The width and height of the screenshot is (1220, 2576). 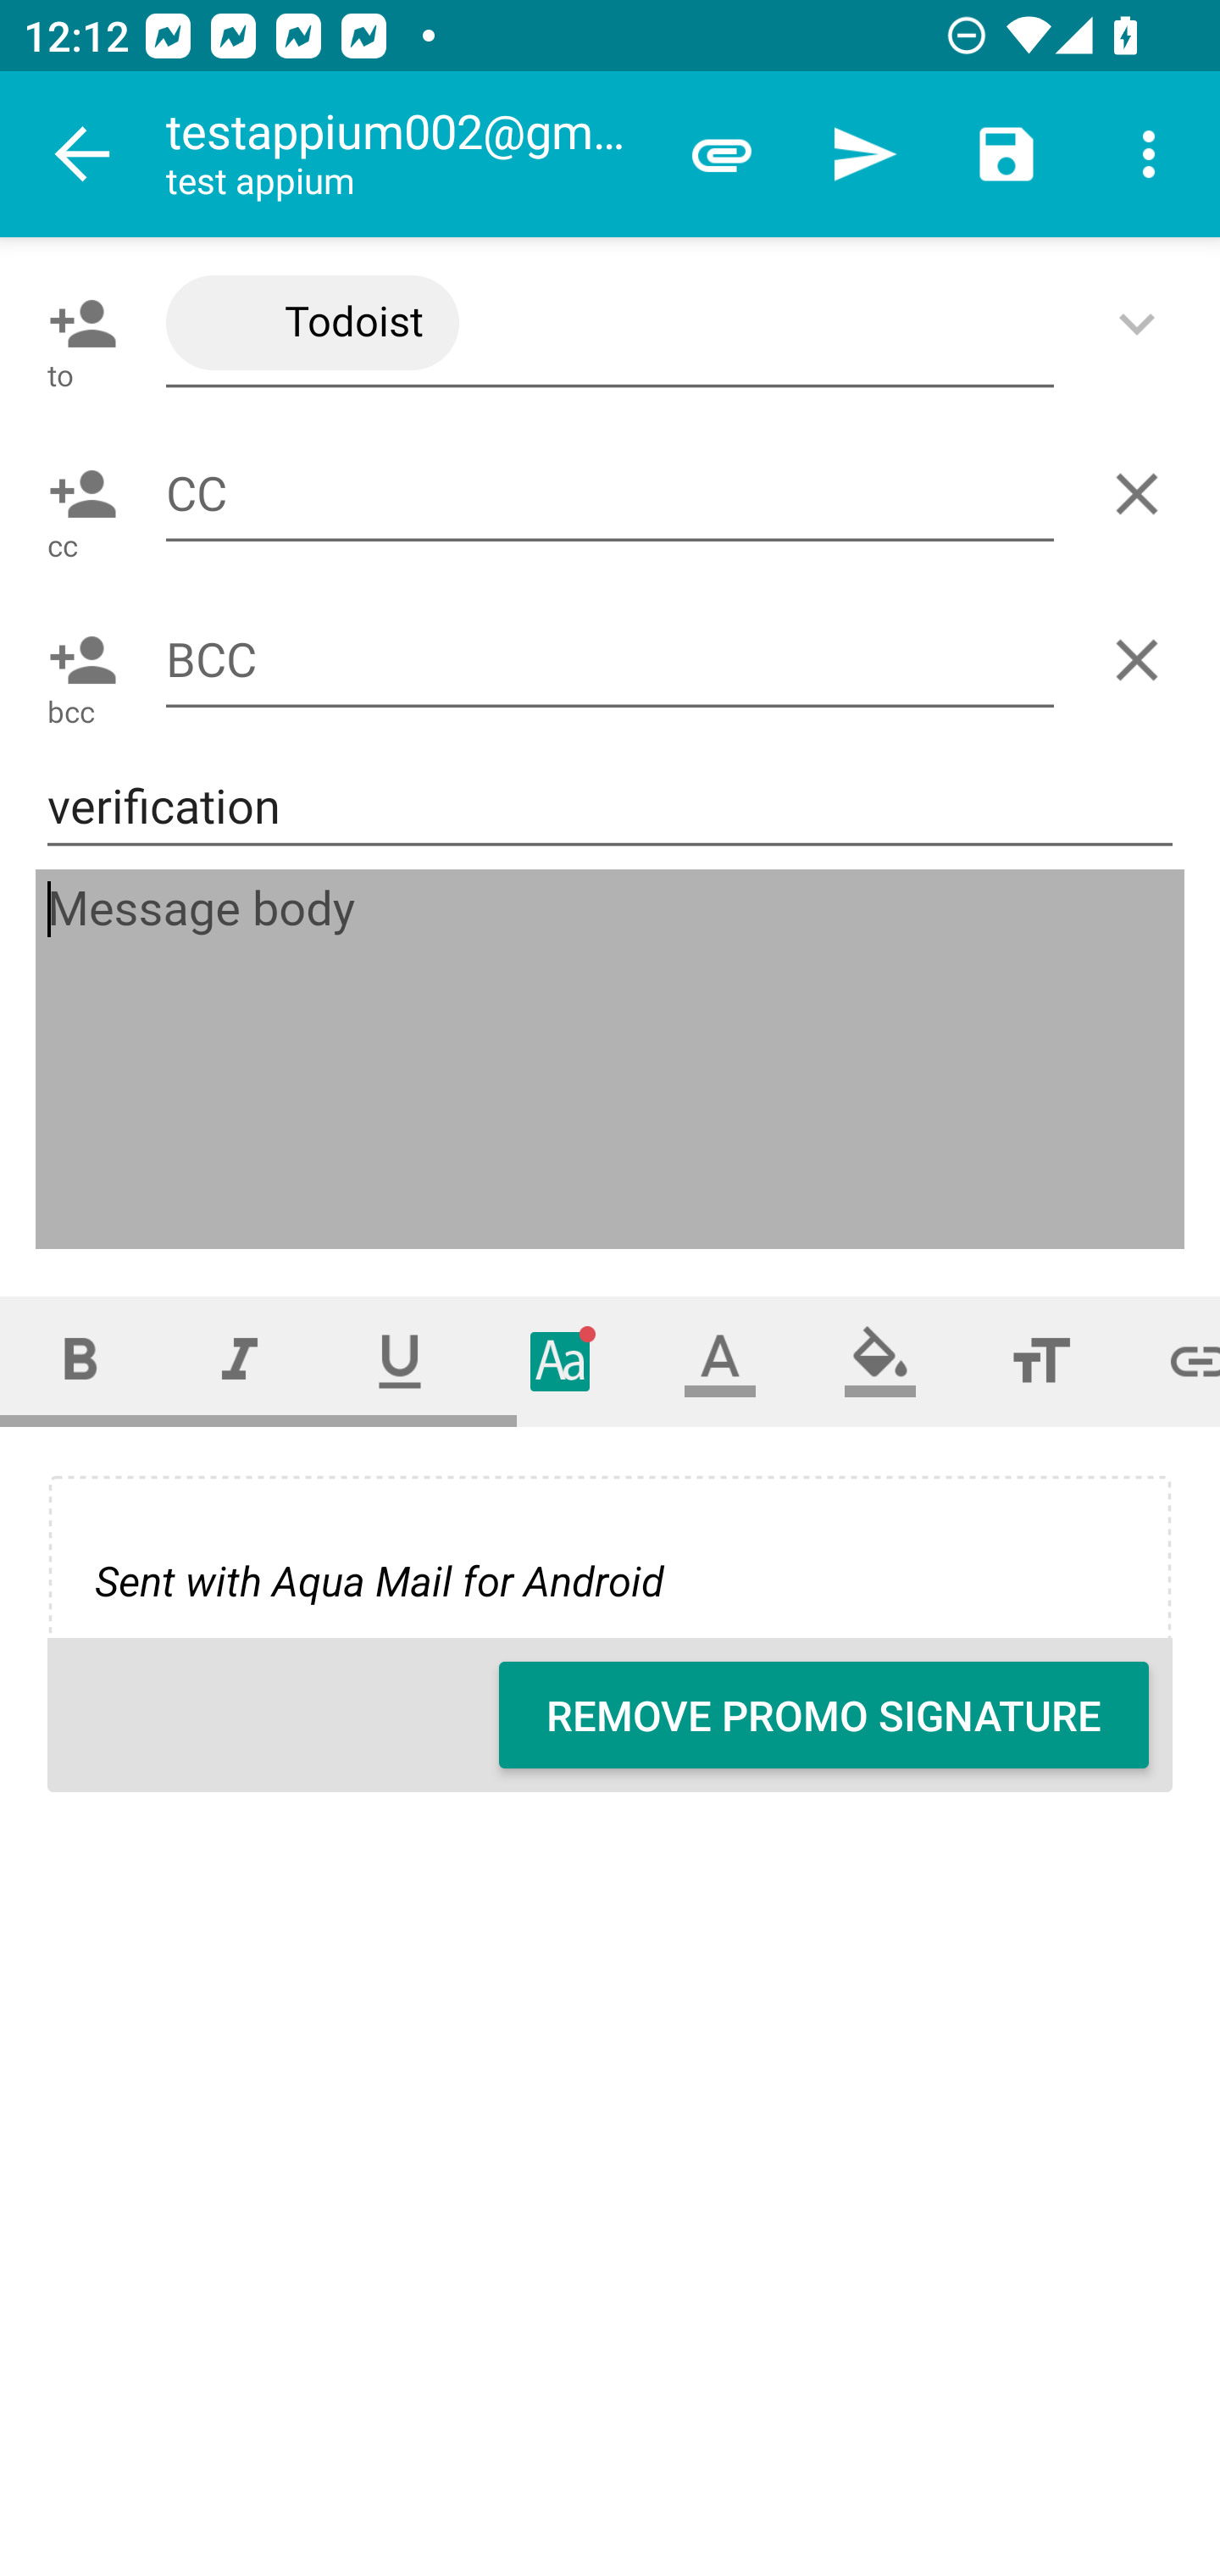 I want to click on Bold, so click(x=80, y=1361).